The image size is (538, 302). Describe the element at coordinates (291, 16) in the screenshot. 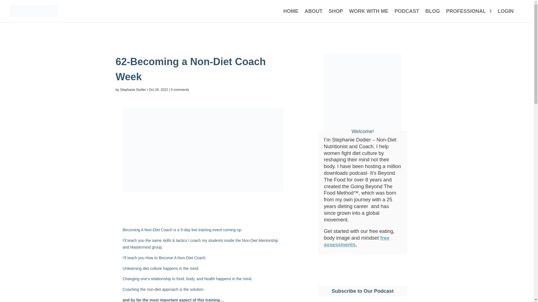

I see `HOME` at that location.